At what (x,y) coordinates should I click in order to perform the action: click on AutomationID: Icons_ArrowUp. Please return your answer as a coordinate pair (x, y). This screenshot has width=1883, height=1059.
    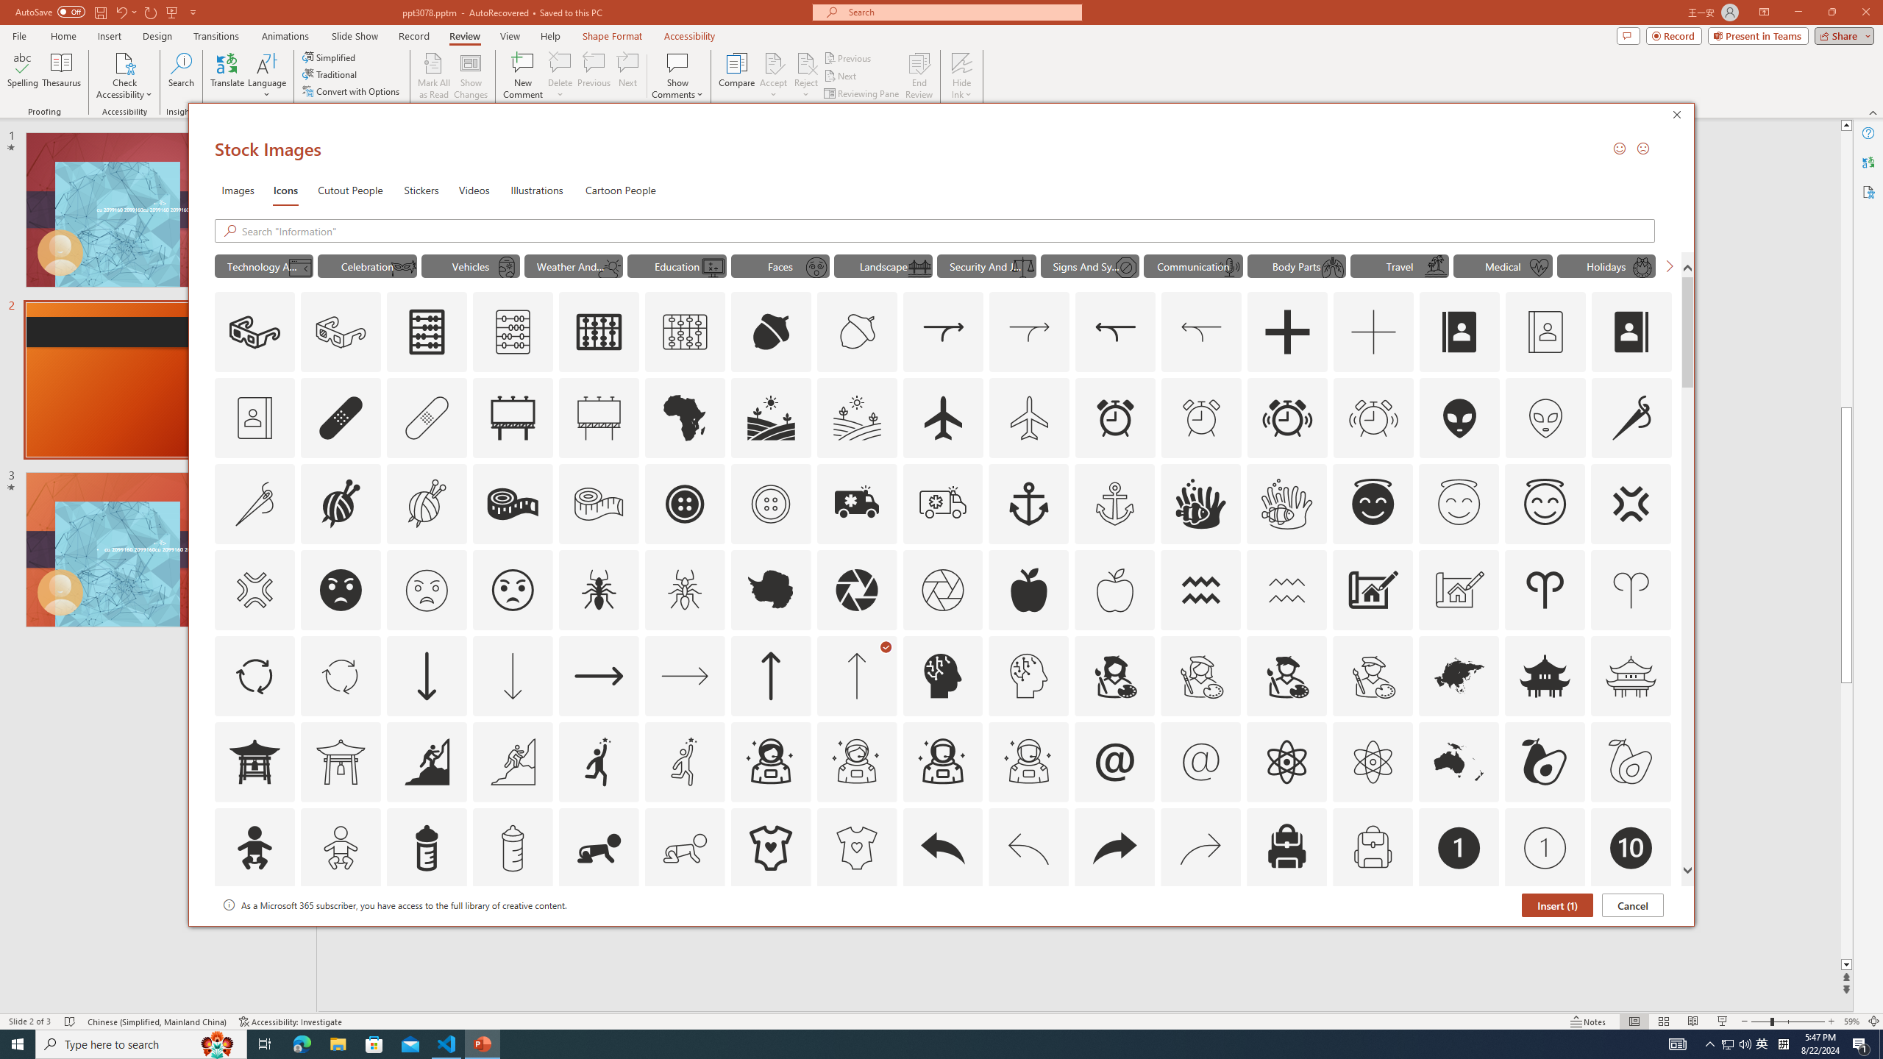
    Looking at the image, I should click on (769, 675).